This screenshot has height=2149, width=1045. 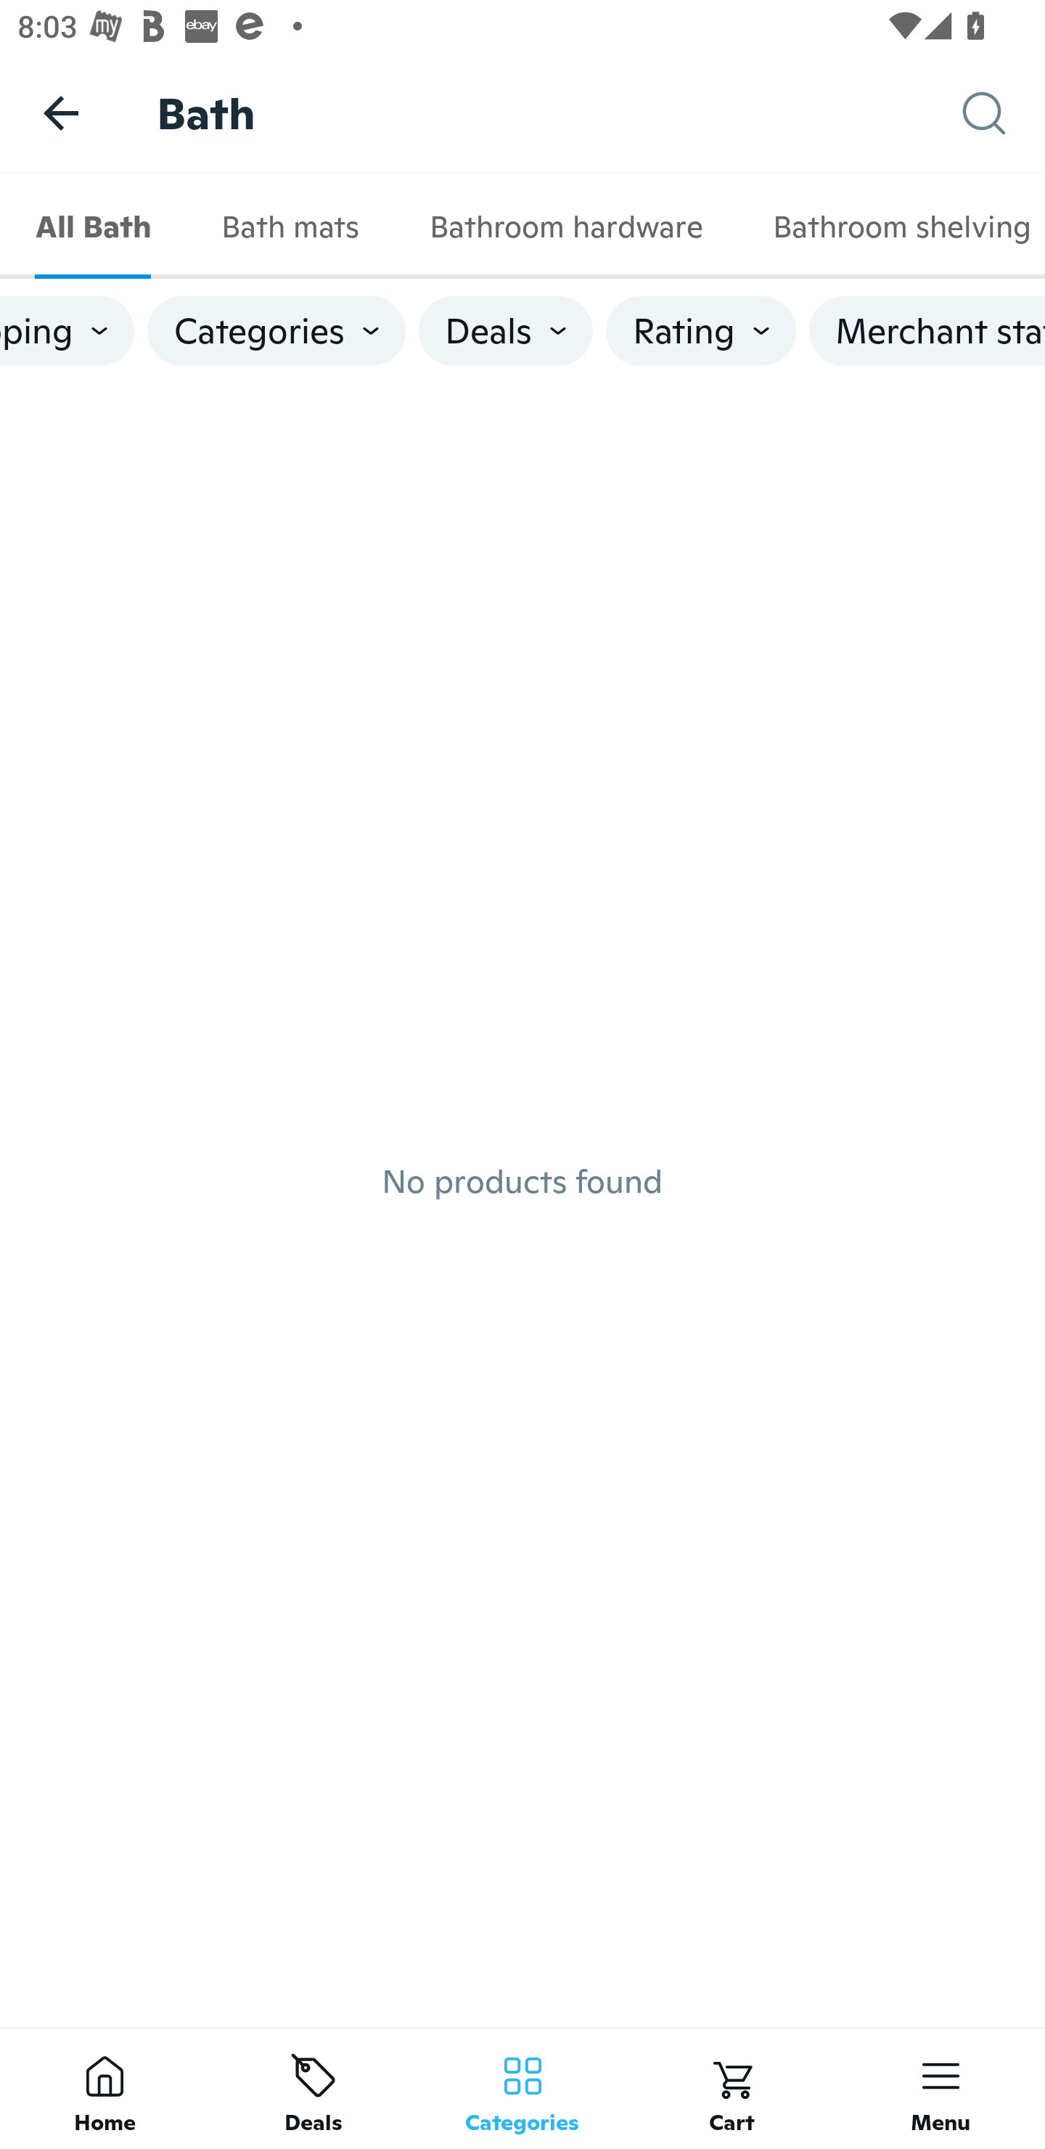 What do you see at coordinates (701, 331) in the screenshot?
I see `Rating` at bounding box center [701, 331].